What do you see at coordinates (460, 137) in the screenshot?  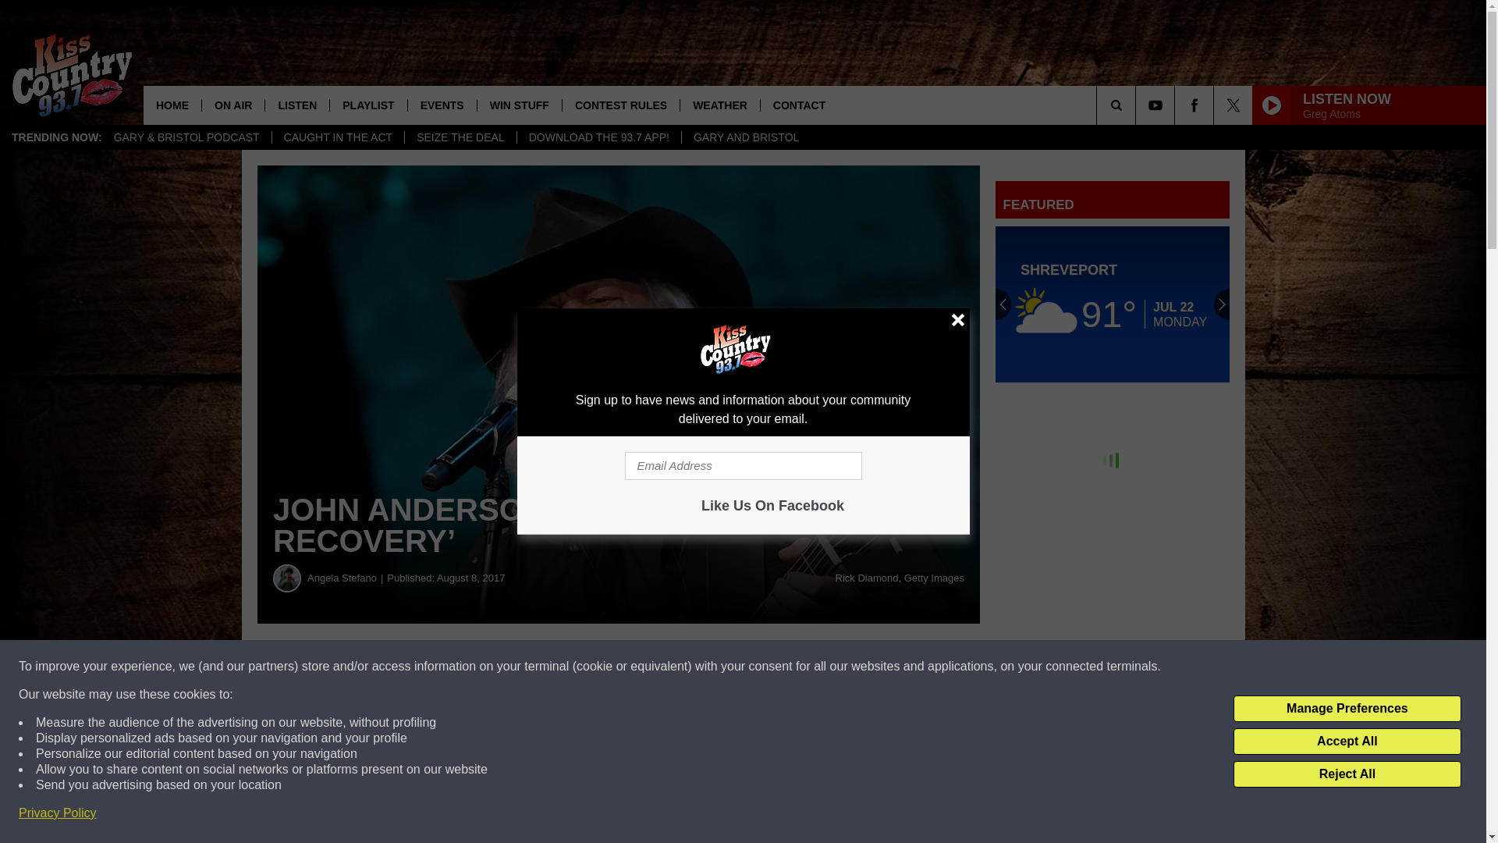 I see `SEIZE THE DEAL` at bounding box center [460, 137].